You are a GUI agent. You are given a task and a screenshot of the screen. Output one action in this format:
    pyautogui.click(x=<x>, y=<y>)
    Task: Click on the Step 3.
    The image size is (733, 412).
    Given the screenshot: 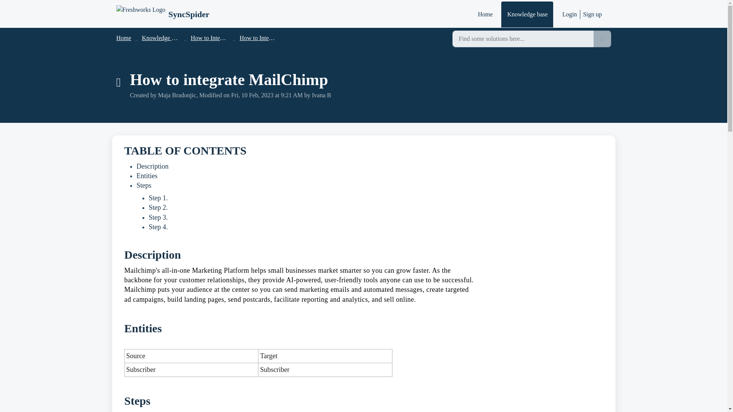 What is the action you would take?
    pyautogui.click(x=158, y=217)
    